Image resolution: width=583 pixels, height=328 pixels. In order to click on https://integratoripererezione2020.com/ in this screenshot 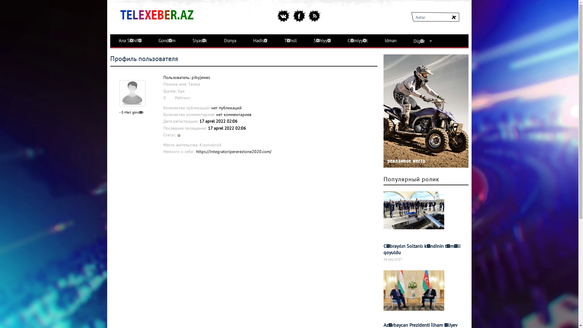, I will do `click(233, 152)`.